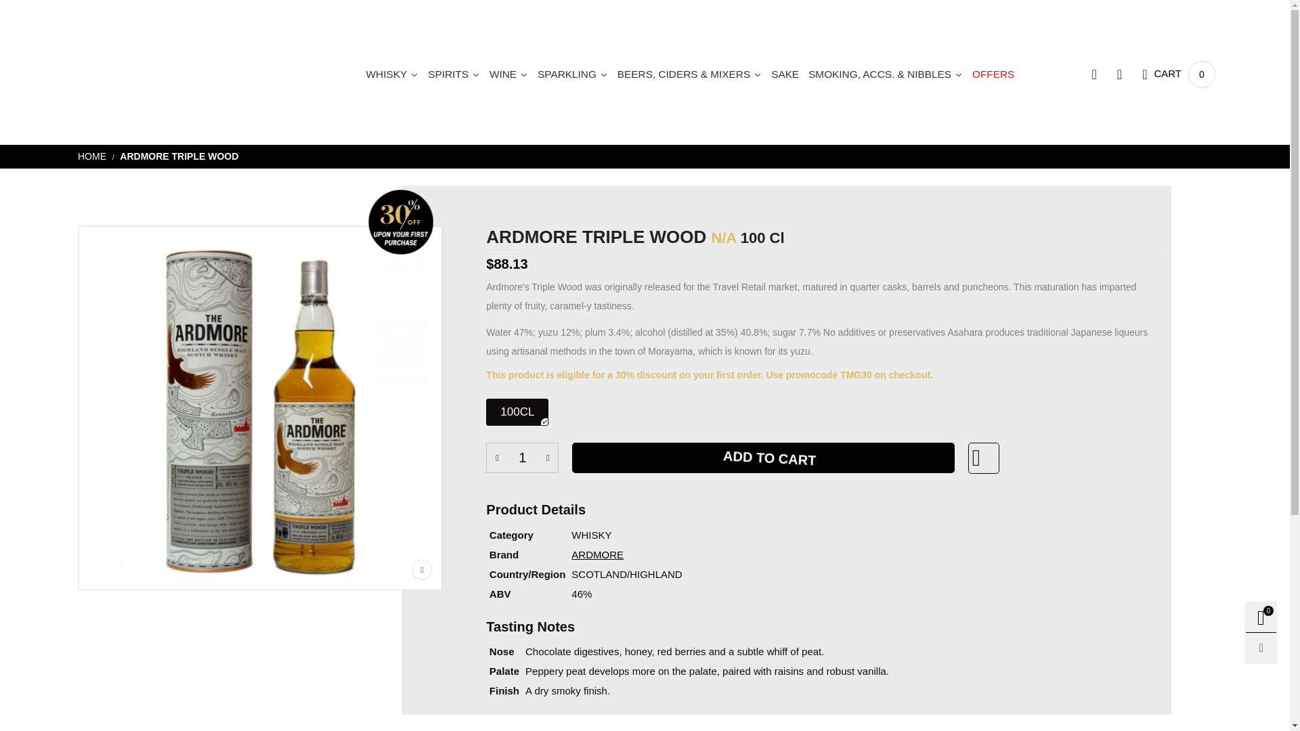 The width and height of the screenshot is (1300, 731). What do you see at coordinates (1178, 74) in the screenshot?
I see `SAKE` at bounding box center [1178, 74].